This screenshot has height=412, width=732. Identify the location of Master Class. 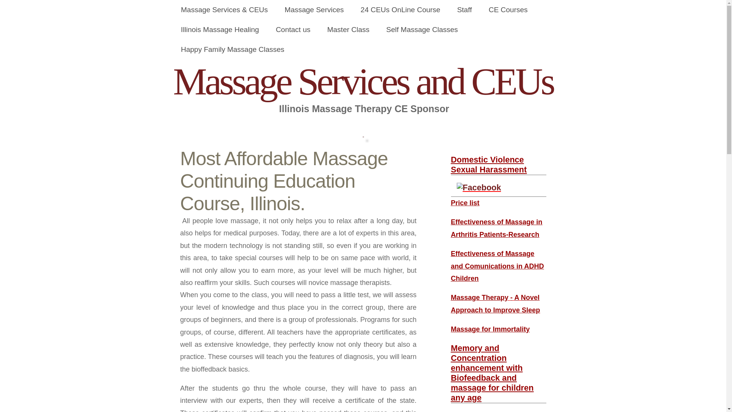
(348, 29).